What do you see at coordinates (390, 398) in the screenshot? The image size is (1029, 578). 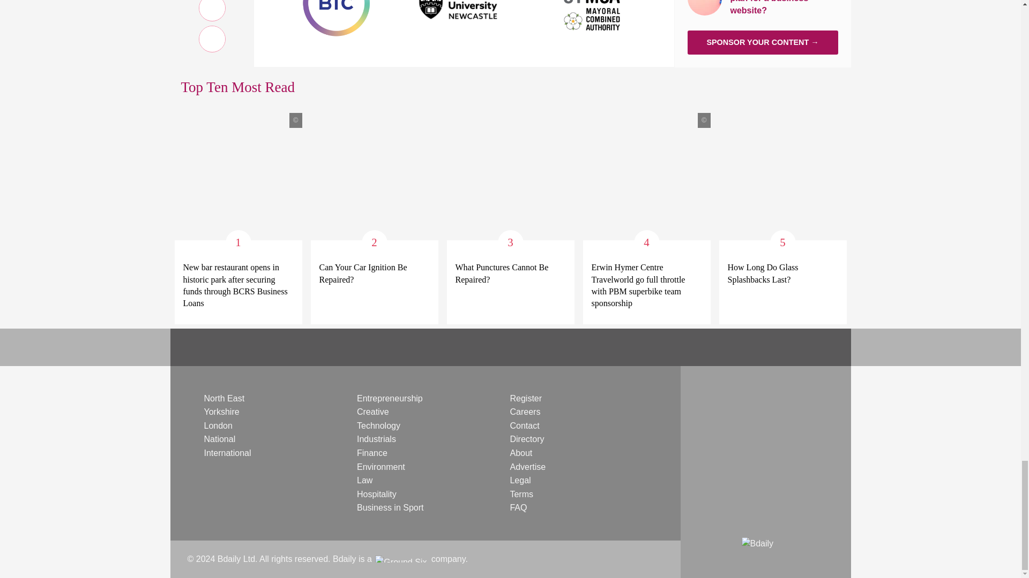 I see `Entrepreneurship` at bounding box center [390, 398].